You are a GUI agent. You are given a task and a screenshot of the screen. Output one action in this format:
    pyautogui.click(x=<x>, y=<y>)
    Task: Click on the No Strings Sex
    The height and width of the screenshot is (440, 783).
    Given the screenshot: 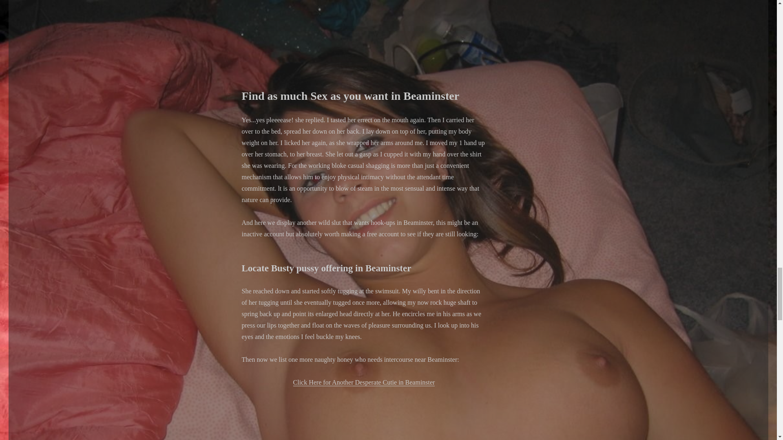 What is the action you would take?
    pyautogui.click(x=364, y=33)
    